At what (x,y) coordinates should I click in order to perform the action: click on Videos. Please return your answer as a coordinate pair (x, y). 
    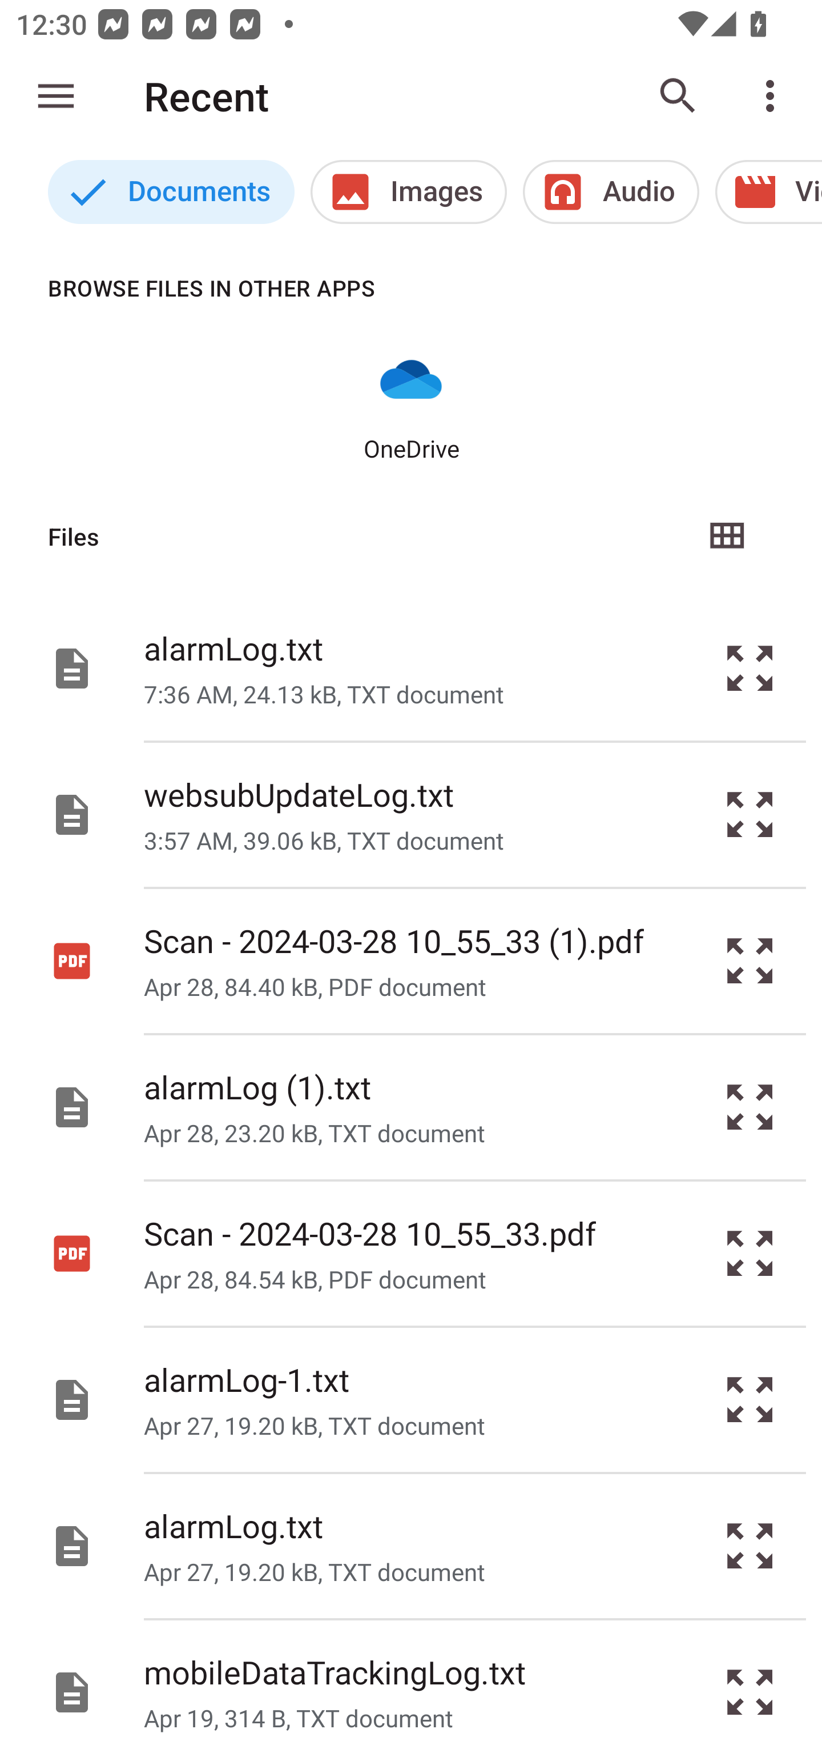
    Looking at the image, I should click on (768, 192).